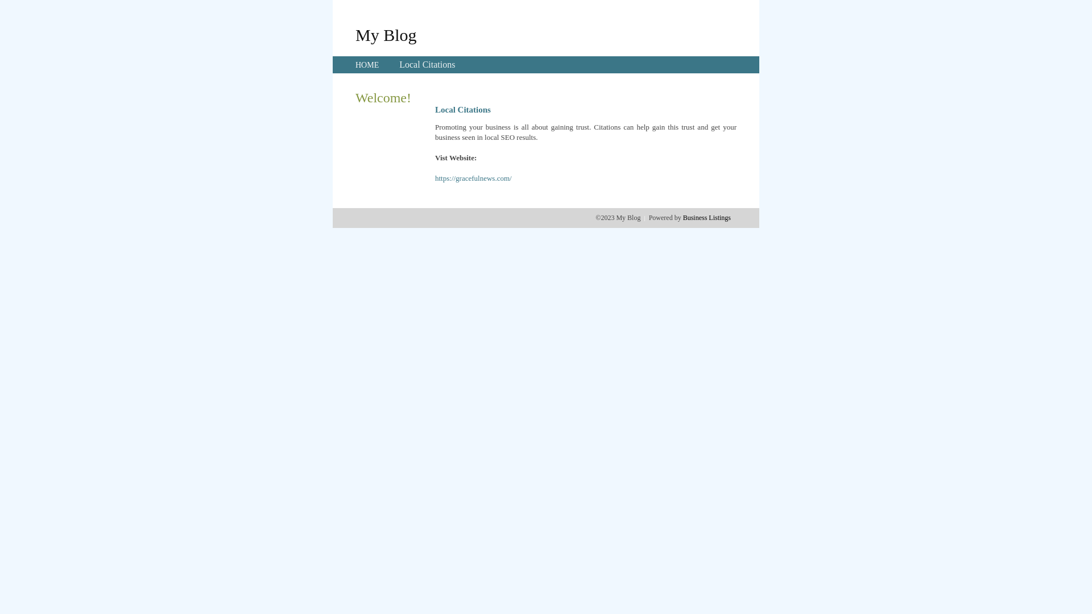  I want to click on Business Listings, so click(707, 218).